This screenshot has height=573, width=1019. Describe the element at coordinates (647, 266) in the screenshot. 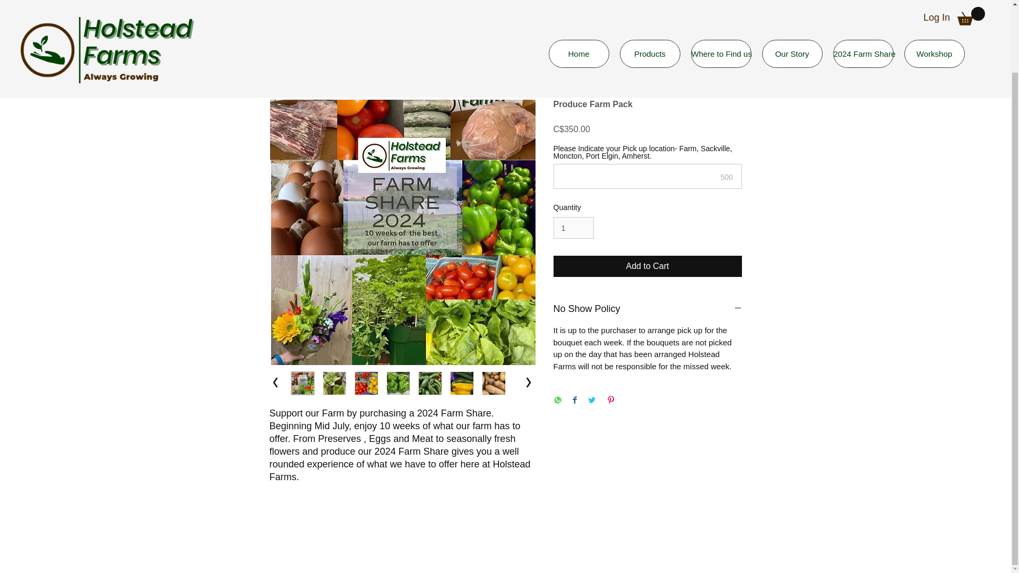

I see `Add to Cart` at that location.